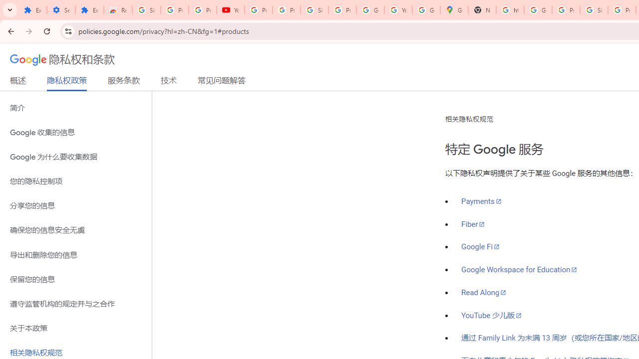 The width and height of the screenshot is (639, 359). I want to click on Google Fi, so click(480, 247).